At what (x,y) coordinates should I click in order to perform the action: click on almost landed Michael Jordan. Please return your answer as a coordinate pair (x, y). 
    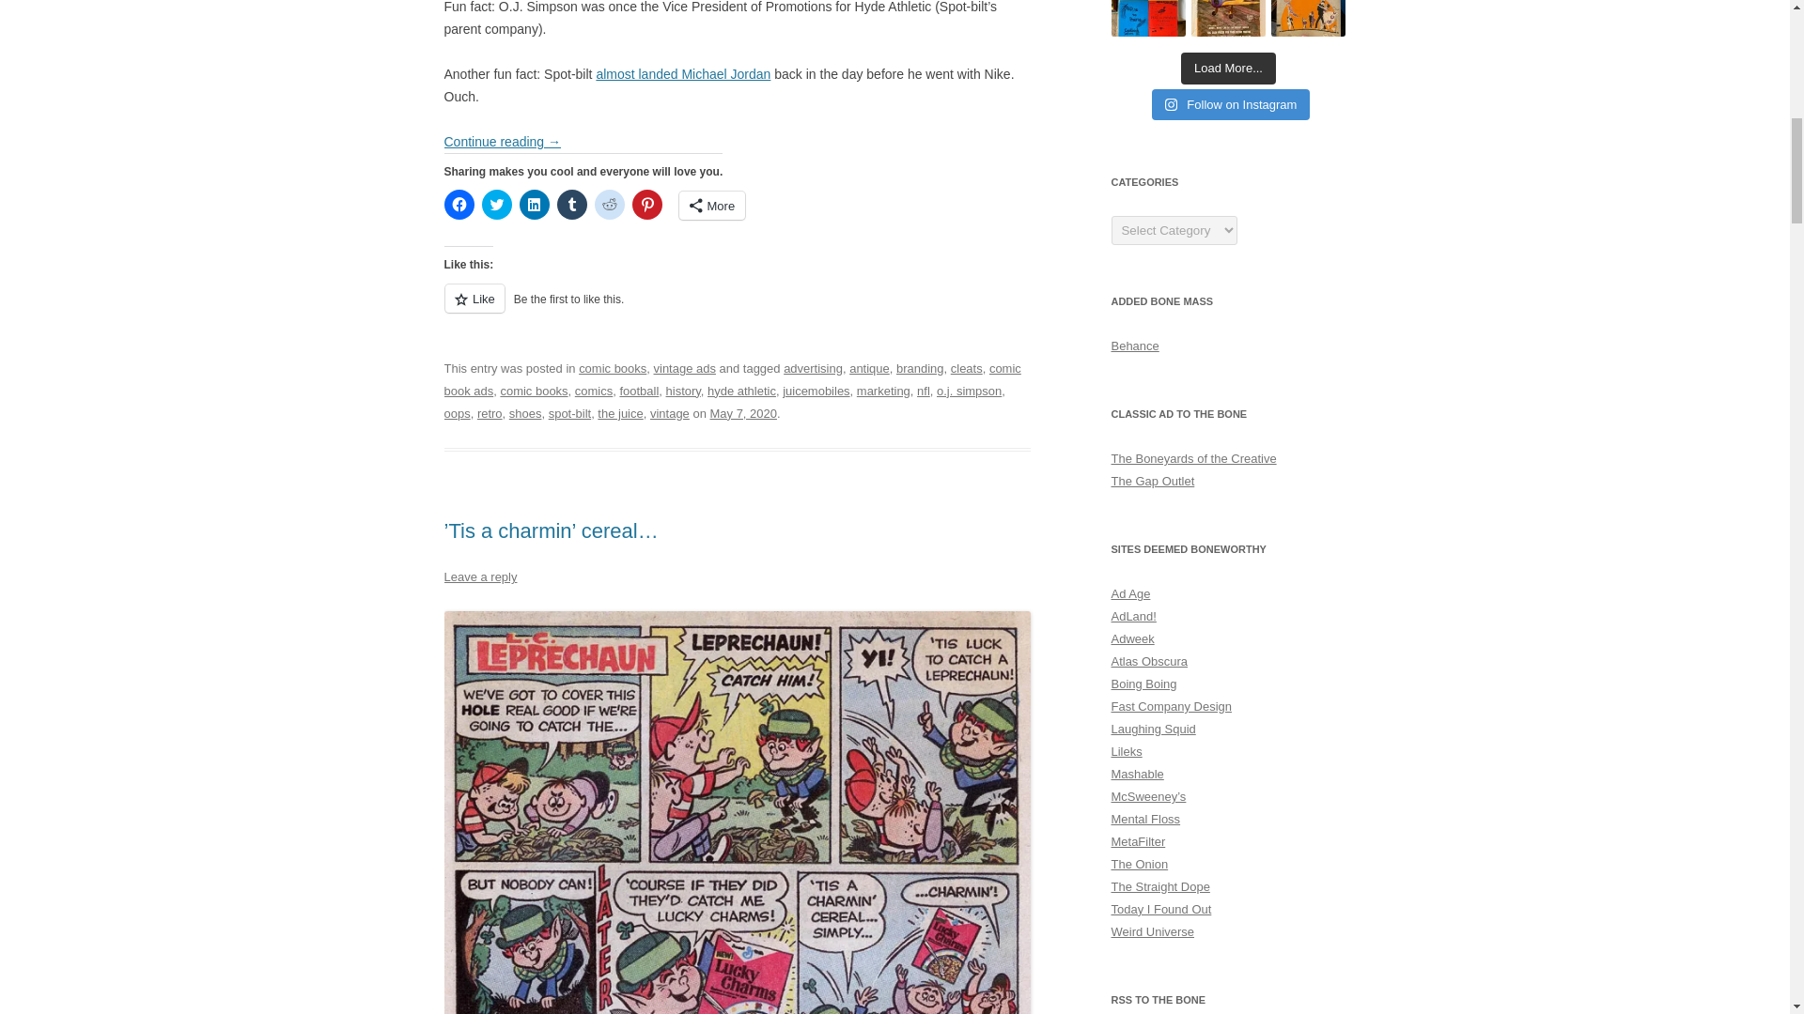
    Looking at the image, I should click on (682, 74).